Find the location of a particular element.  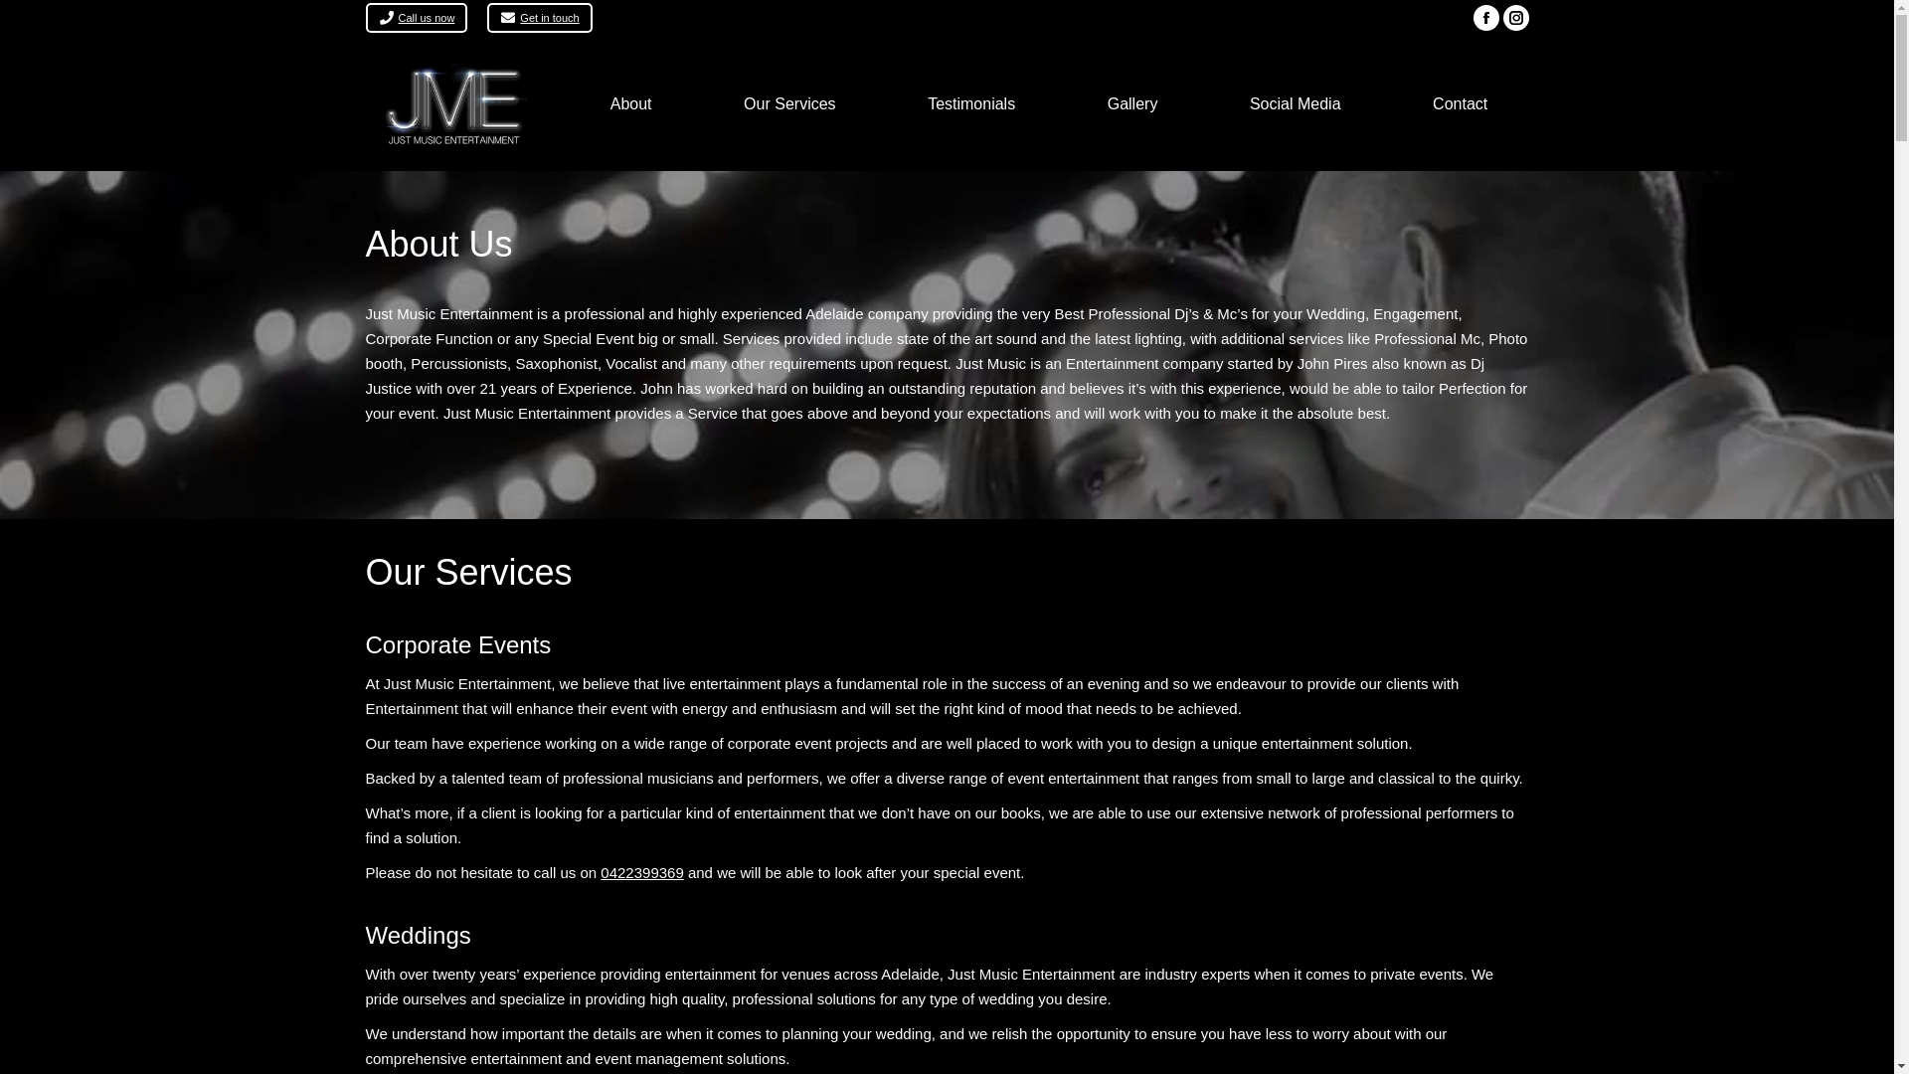

Gallery is located at coordinates (1131, 103).